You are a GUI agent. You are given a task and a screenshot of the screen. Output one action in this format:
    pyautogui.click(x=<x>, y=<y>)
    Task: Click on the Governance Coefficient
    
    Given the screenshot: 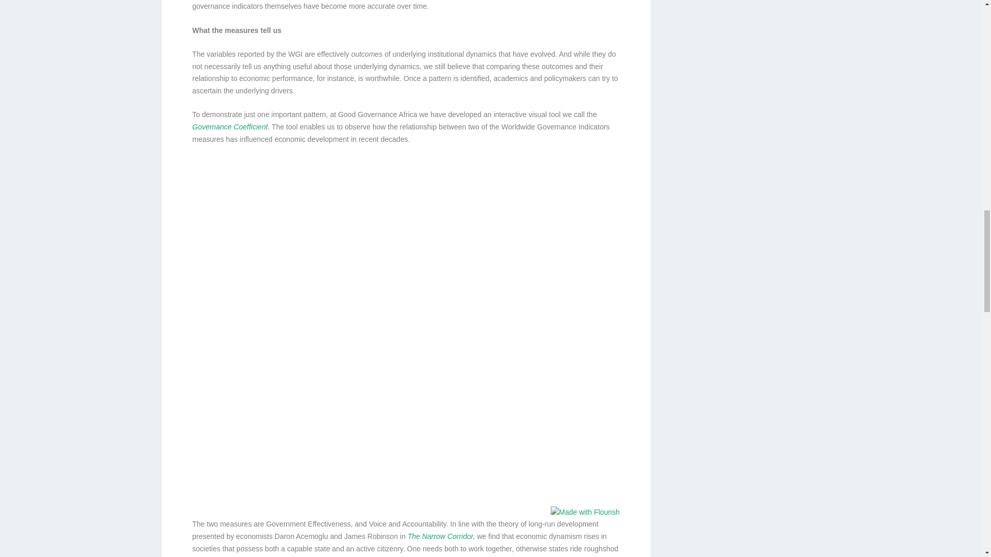 What is the action you would take?
    pyautogui.click(x=230, y=126)
    